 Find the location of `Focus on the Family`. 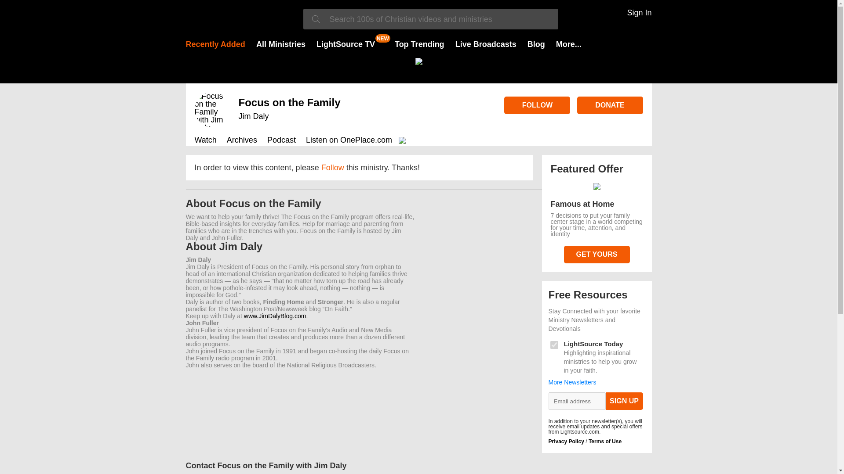

Focus on the Family is located at coordinates (289, 103).